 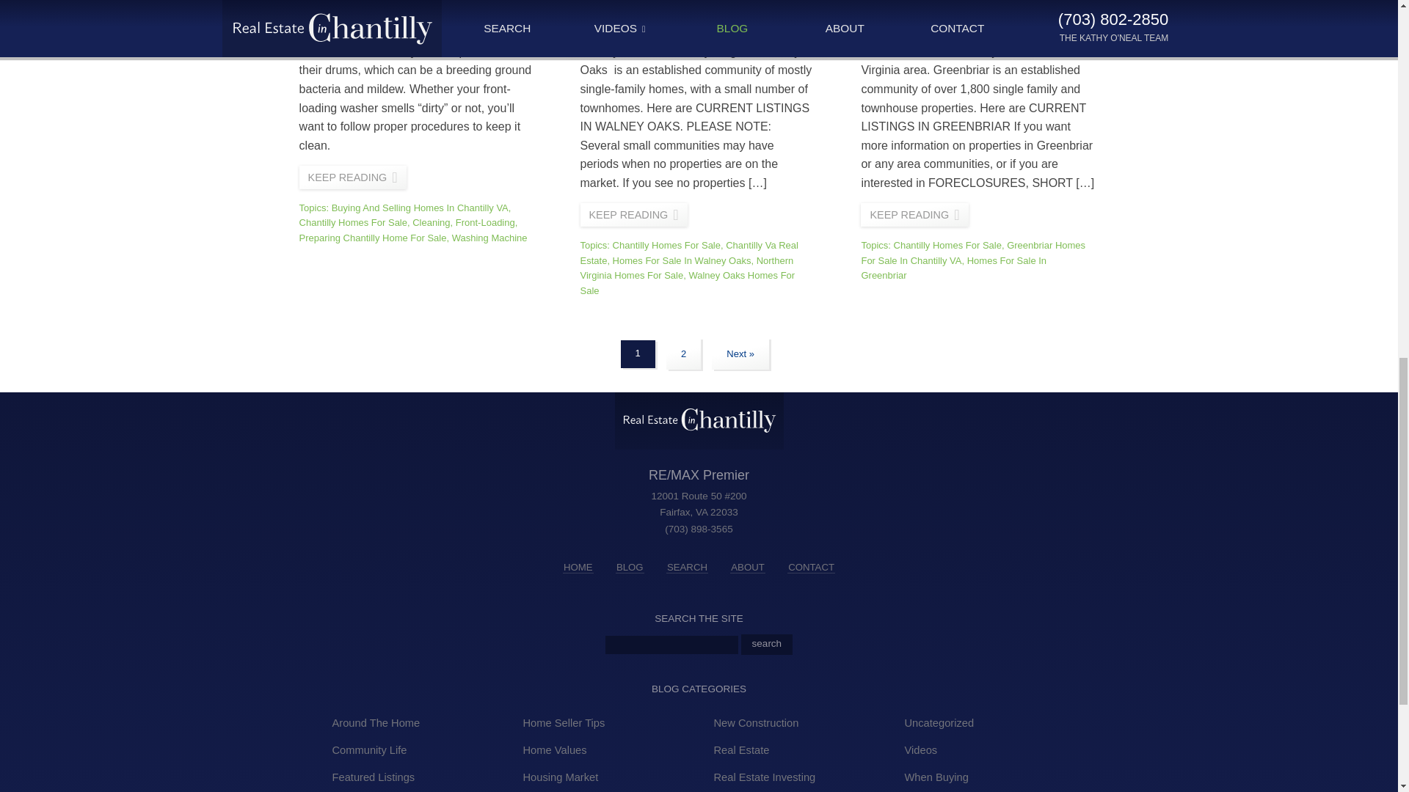 What do you see at coordinates (634, 214) in the screenshot?
I see `Community Spotlight: Walney Oaks in Chantilly VA` at bounding box center [634, 214].